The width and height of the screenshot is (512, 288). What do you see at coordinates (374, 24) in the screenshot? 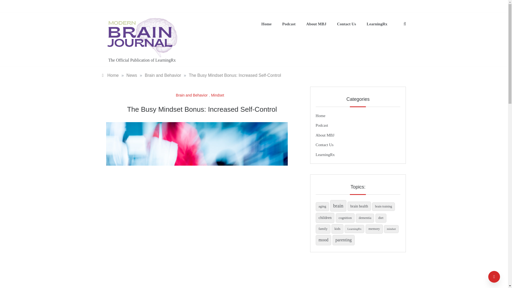
I see `LearningRx` at bounding box center [374, 24].